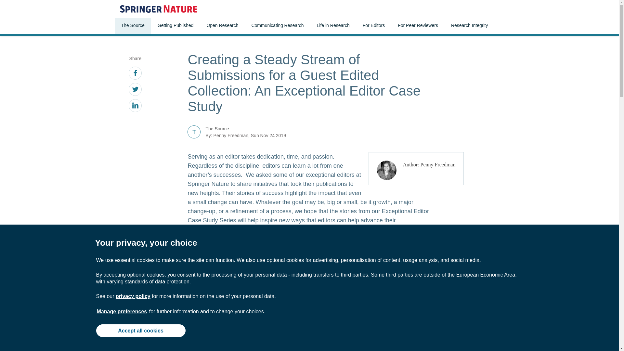 The height and width of the screenshot is (351, 624). Describe the element at coordinates (135, 74) in the screenshot. I see `facebook` at that location.